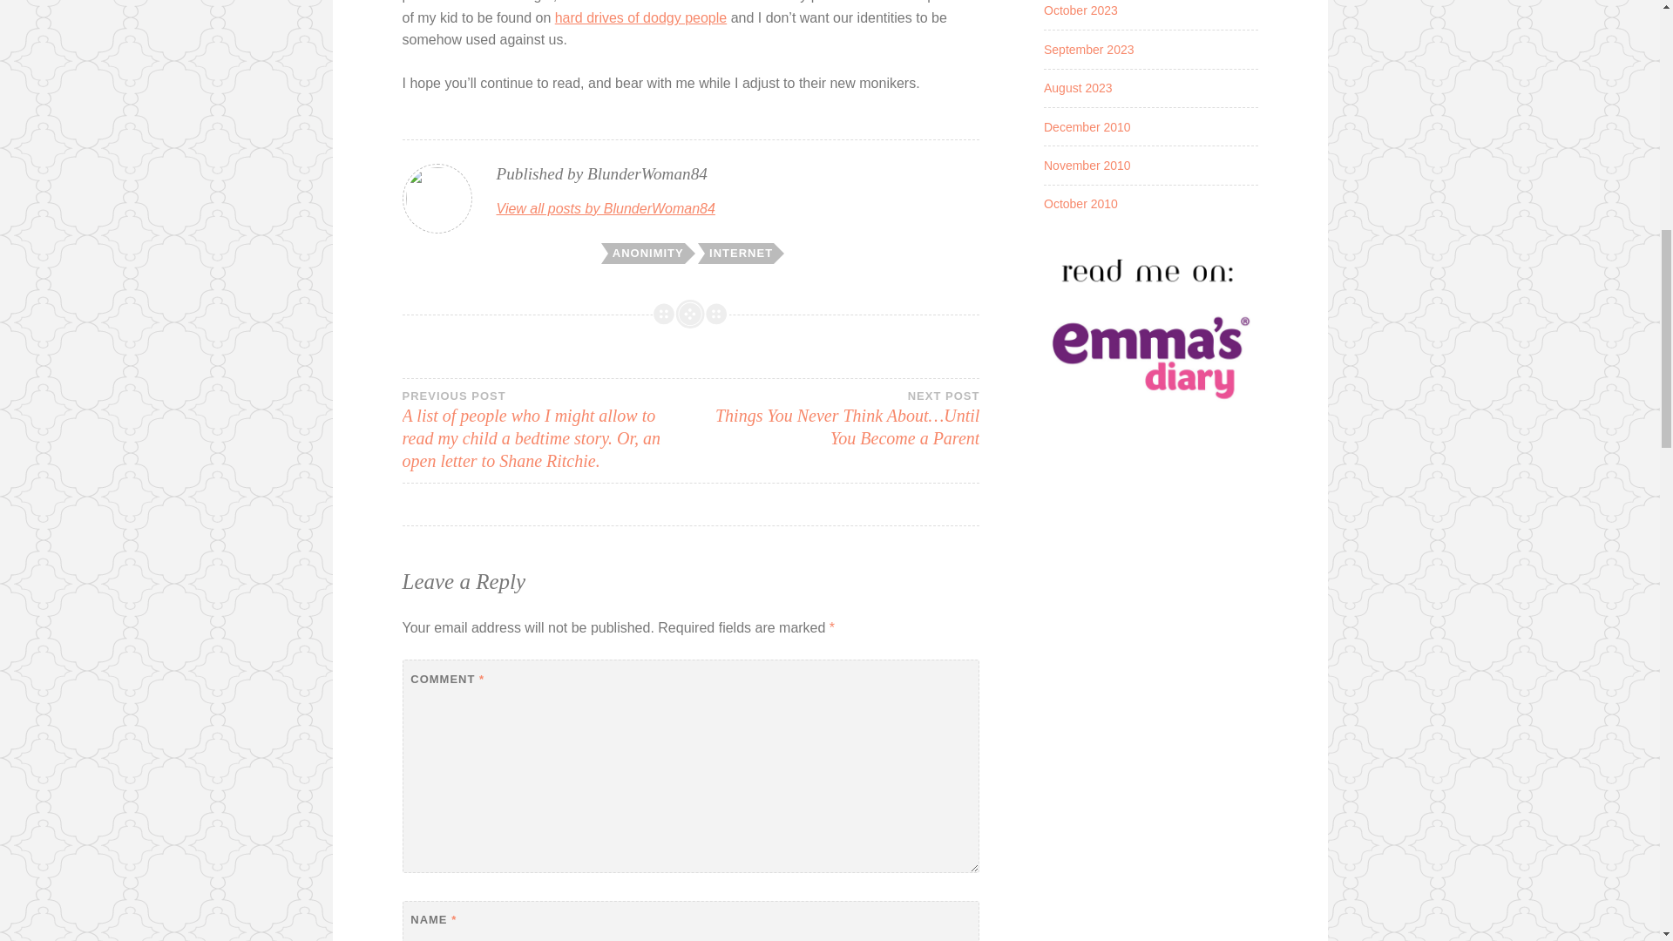  What do you see at coordinates (1080, 10) in the screenshot?
I see `October 2023` at bounding box center [1080, 10].